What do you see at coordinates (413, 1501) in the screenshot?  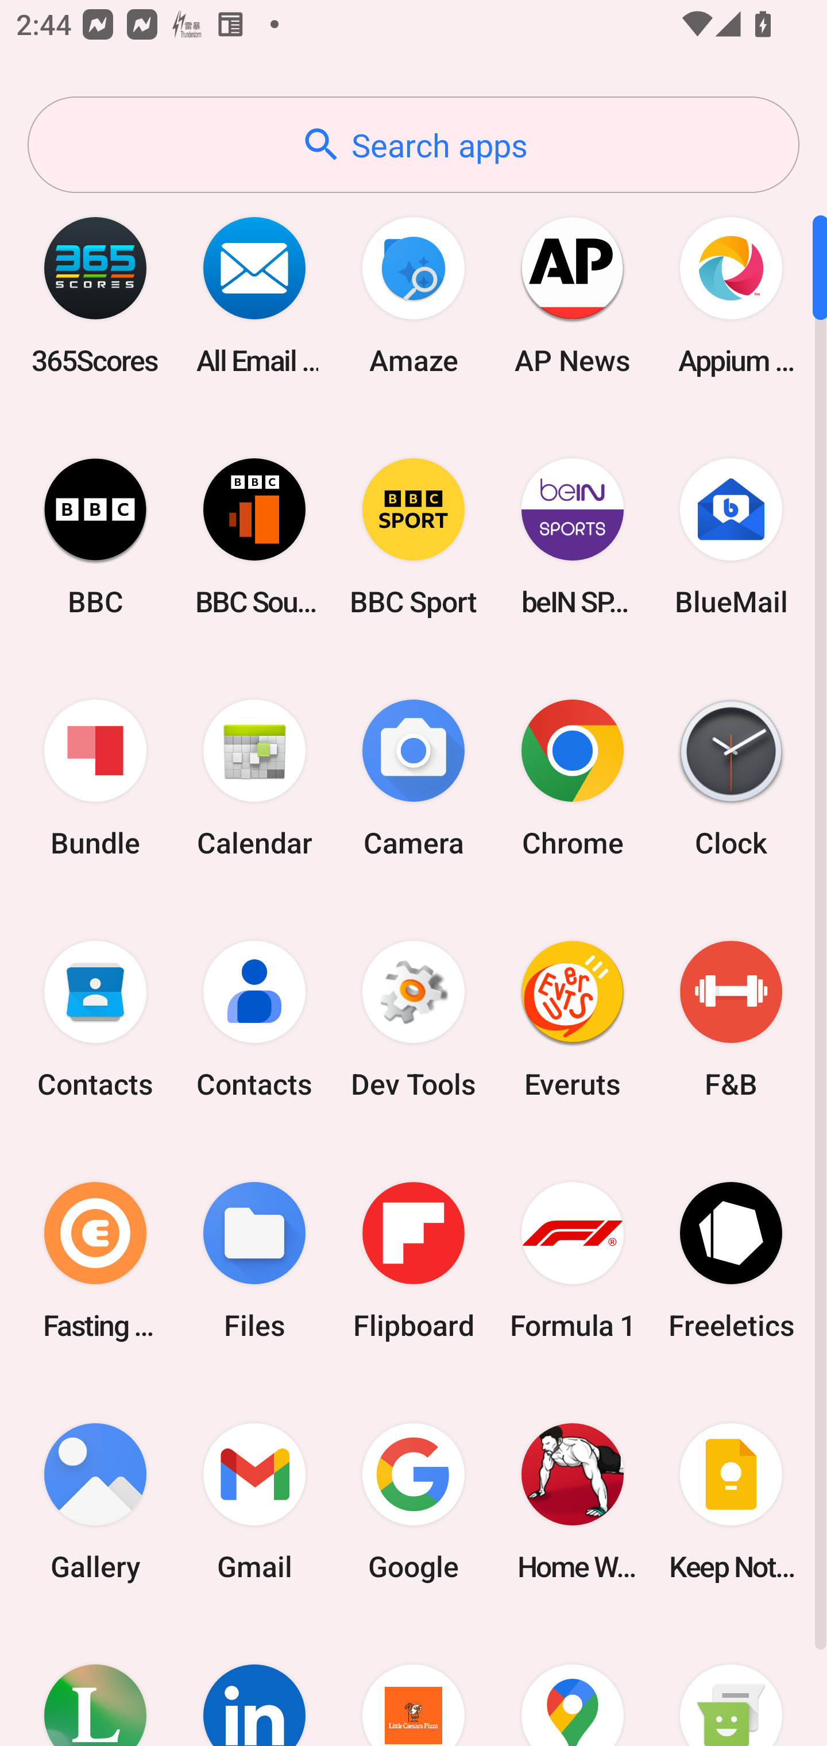 I see `Google` at bounding box center [413, 1501].